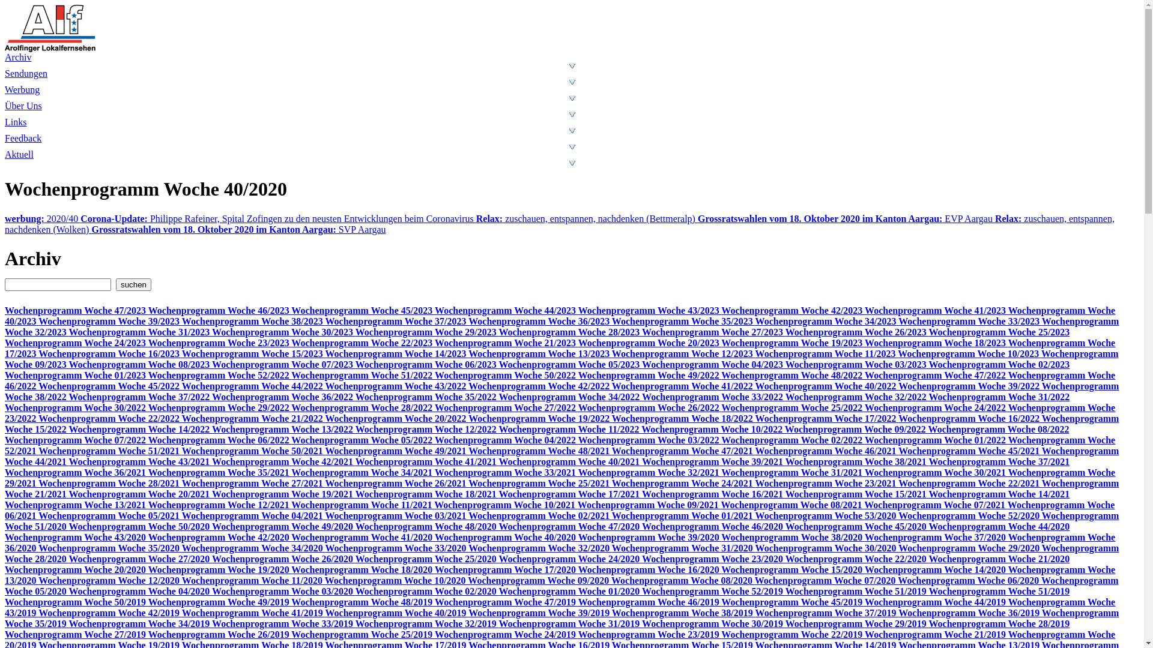 Image resolution: width=1153 pixels, height=648 pixels. I want to click on Wochenprogramm Woche 04/2023, so click(713, 365).